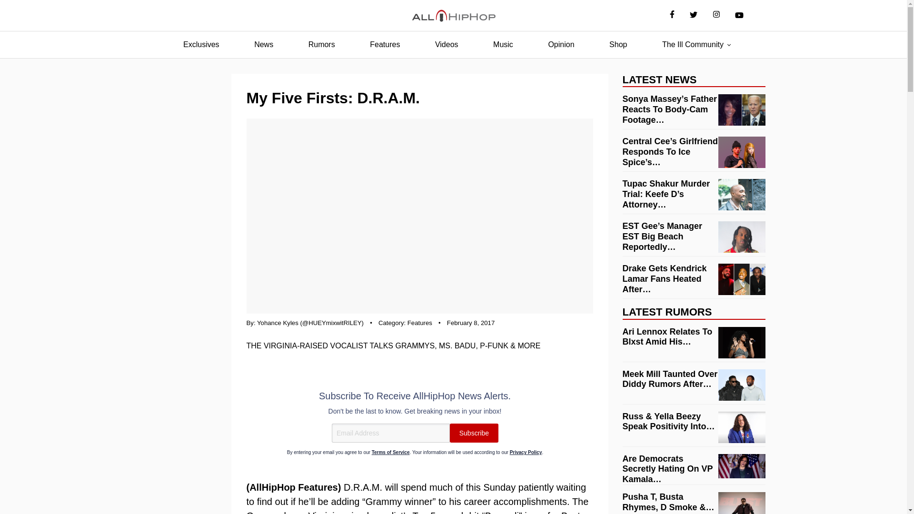 The width and height of the screenshot is (914, 514). I want to click on Shop, so click(618, 45).